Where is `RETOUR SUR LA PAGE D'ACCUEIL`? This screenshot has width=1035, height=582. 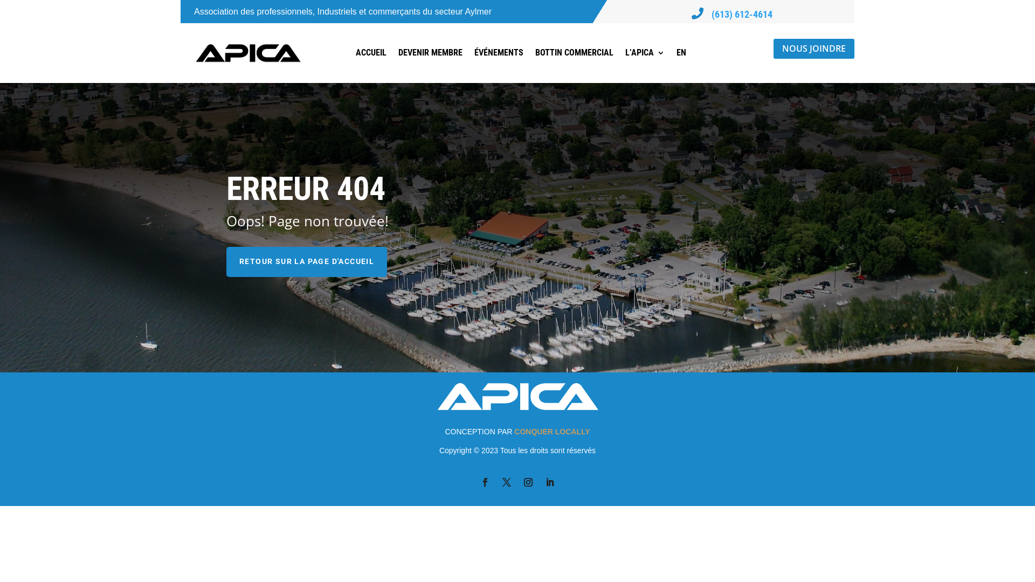
RETOUR SUR LA PAGE D'ACCUEIL is located at coordinates (307, 262).